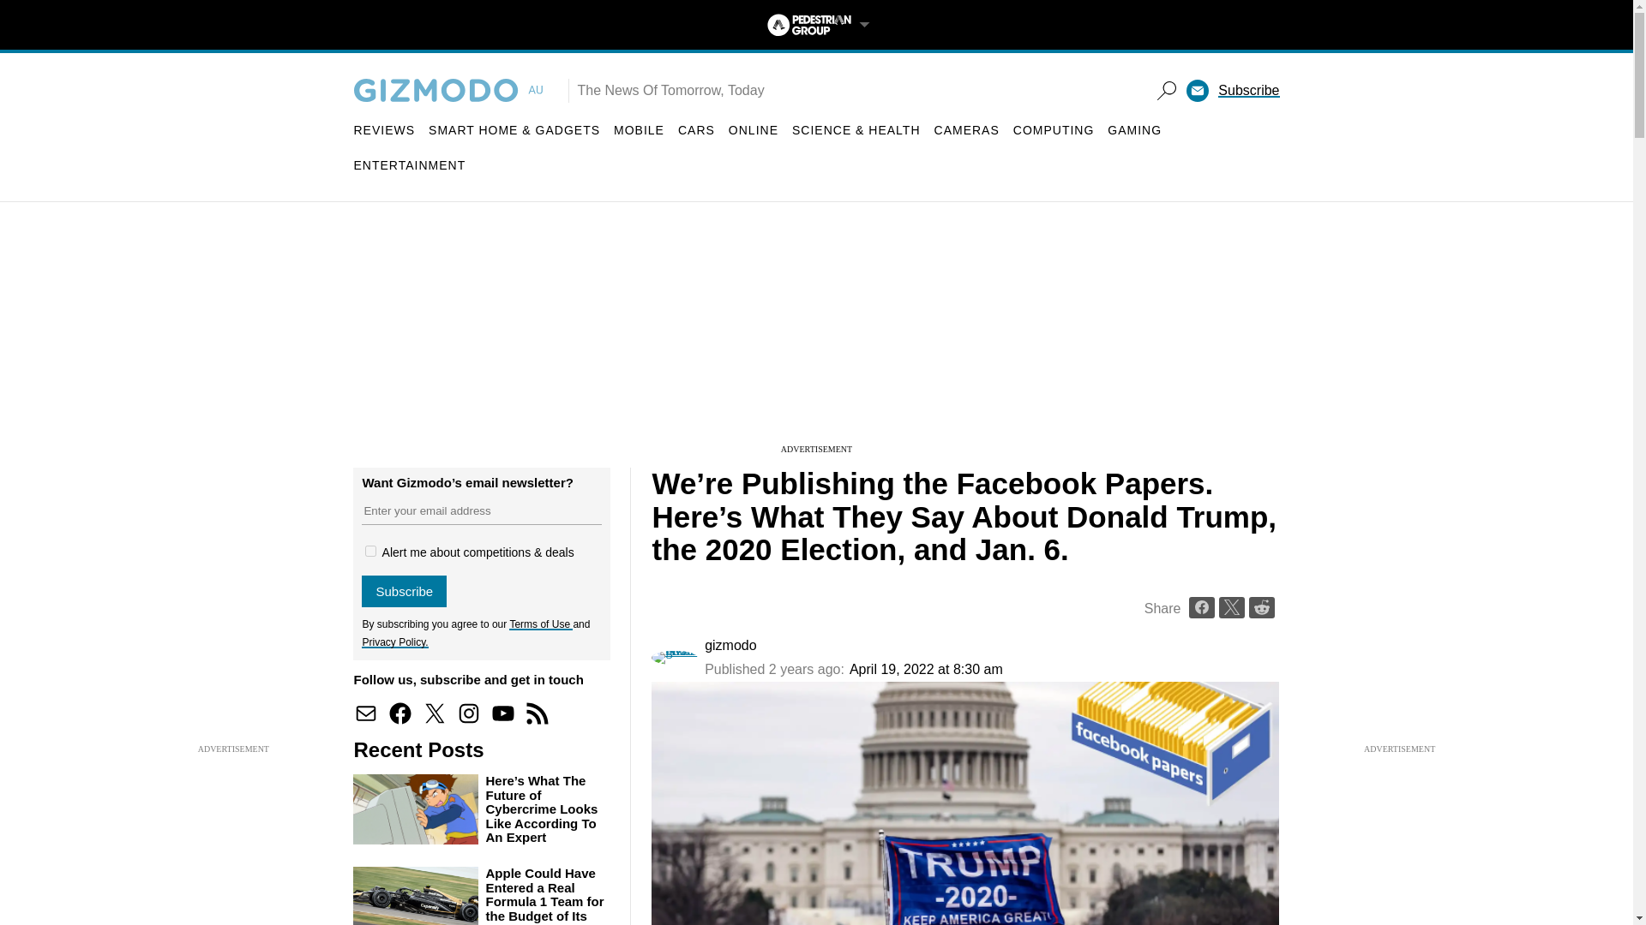 This screenshot has height=925, width=1646. Describe the element at coordinates (404, 591) in the screenshot. I see `Subscribe` at that location.